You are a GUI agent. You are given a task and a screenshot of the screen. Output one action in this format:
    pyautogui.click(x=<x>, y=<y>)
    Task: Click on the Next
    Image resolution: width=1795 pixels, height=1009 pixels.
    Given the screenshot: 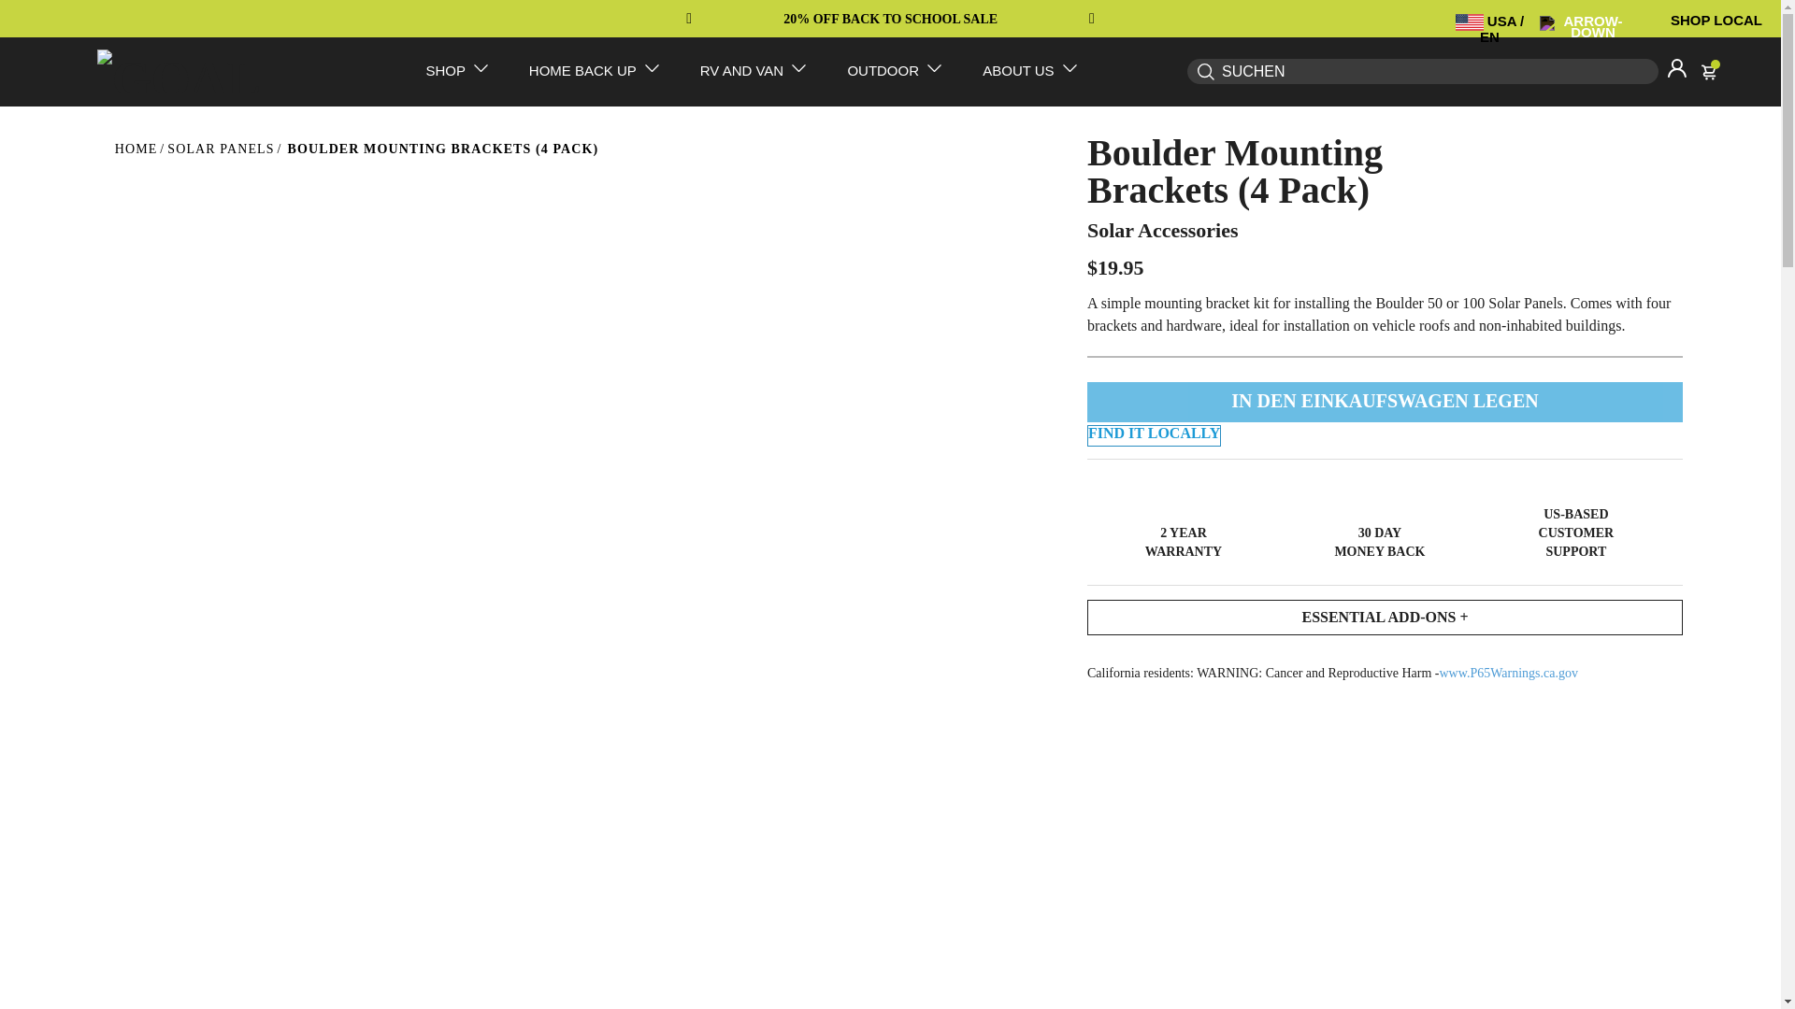 What is the action you would take?
    pyautogui.click(x=1084, y=19)
    